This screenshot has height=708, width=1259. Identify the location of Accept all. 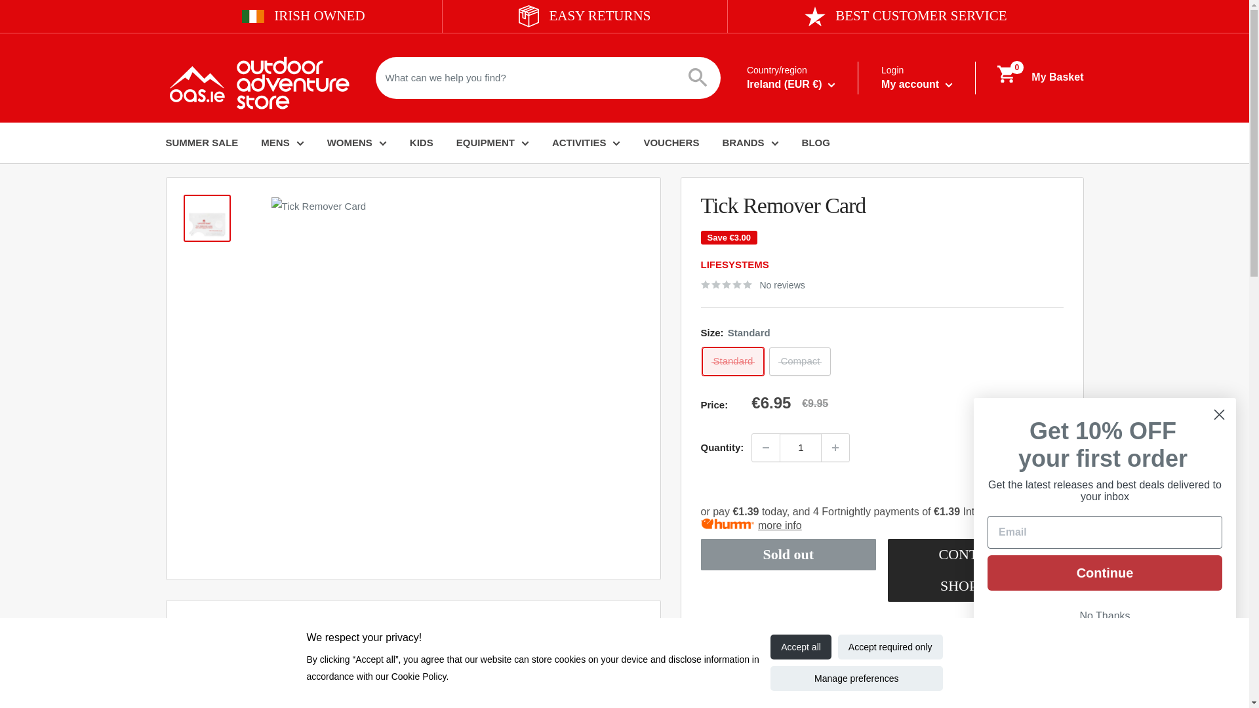
(801, 646).